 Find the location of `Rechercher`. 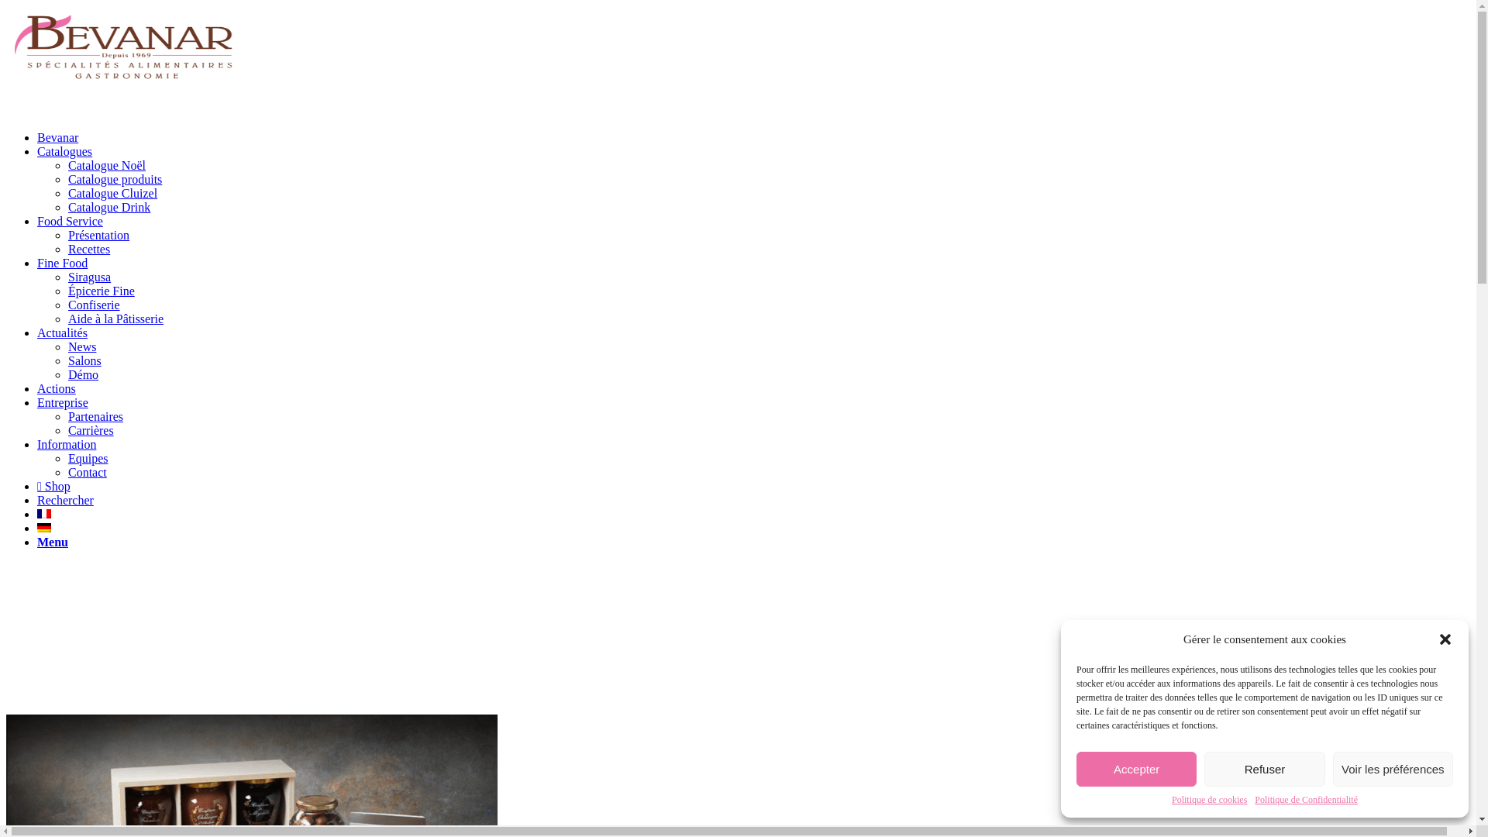

Rechercher is located at coordinates (65, 501).